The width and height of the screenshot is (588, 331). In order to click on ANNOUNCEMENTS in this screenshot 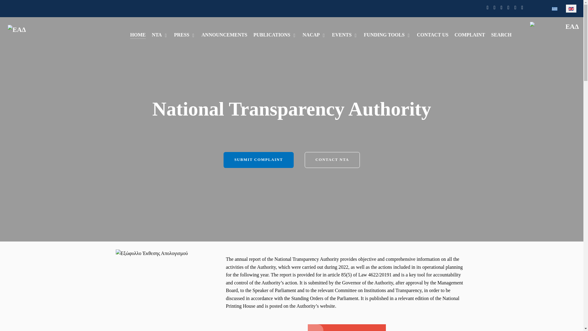, I will do `click(224, 35)`.